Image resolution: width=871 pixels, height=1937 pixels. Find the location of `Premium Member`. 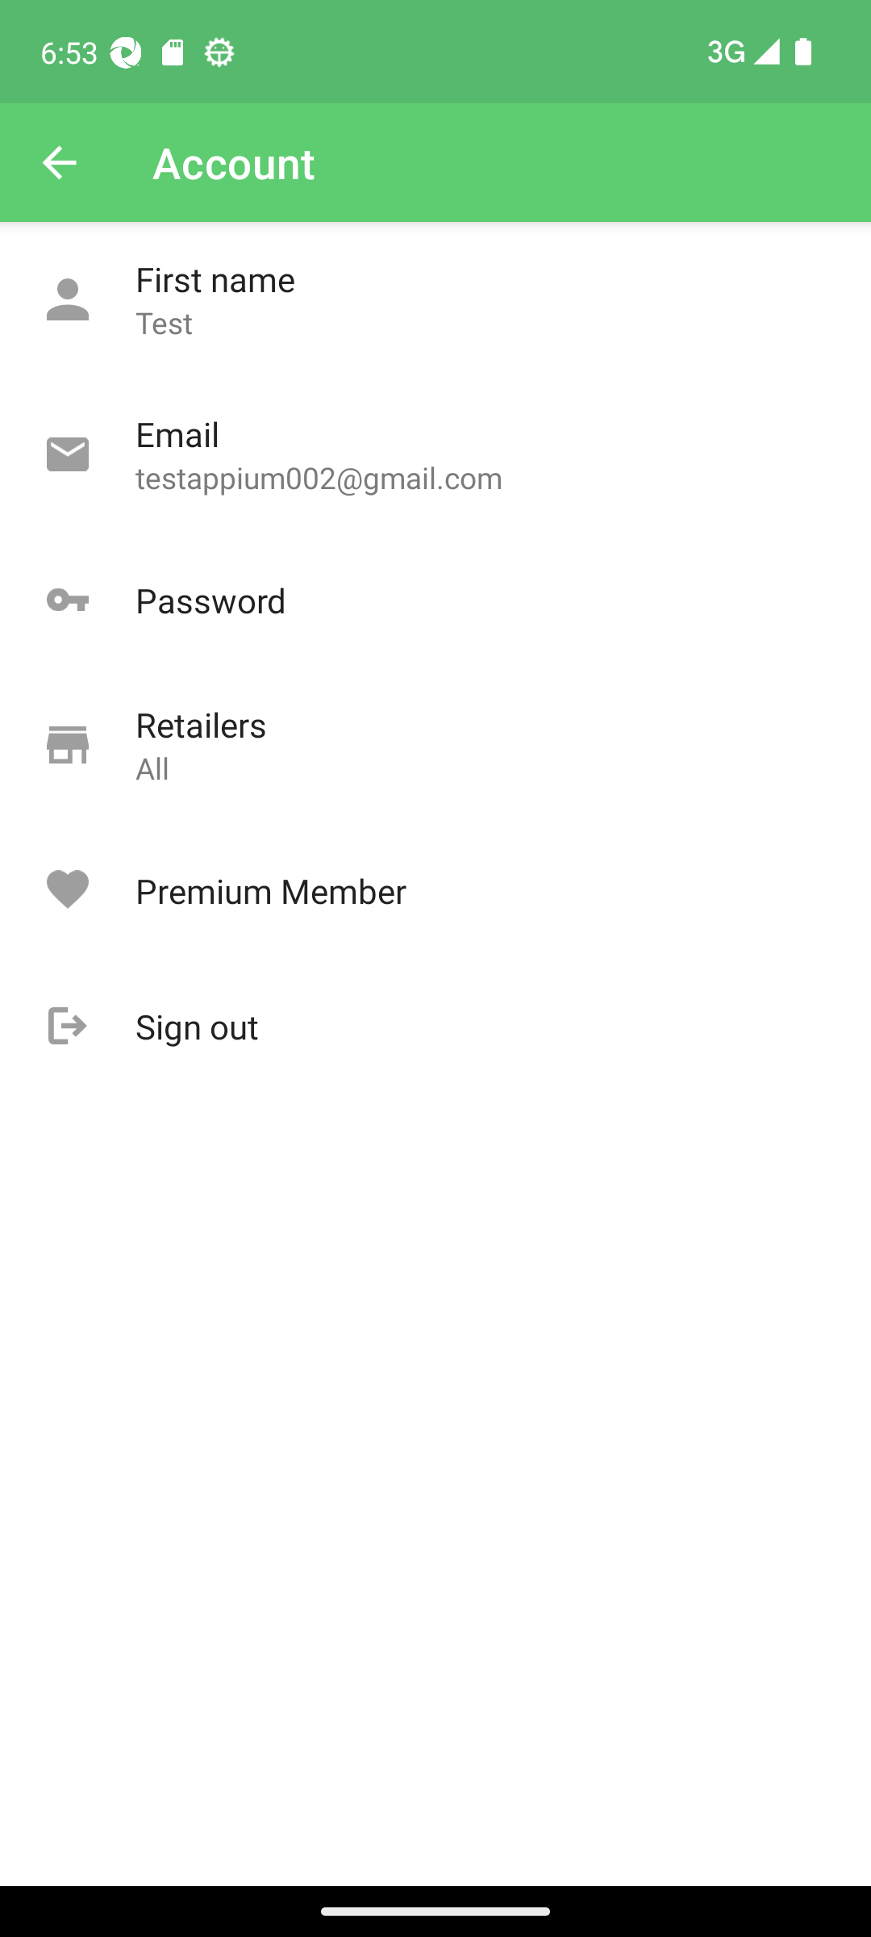

Premium Member is located at coordinates (435, 891).